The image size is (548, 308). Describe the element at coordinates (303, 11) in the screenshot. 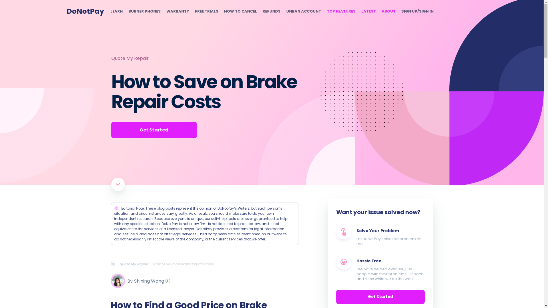

I see `UNBAN ACCOUNT` at that location.